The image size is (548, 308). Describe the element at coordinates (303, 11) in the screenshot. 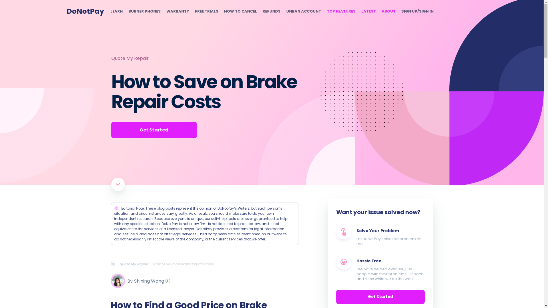

I see `UNBAN ACCOUNT` at that location.